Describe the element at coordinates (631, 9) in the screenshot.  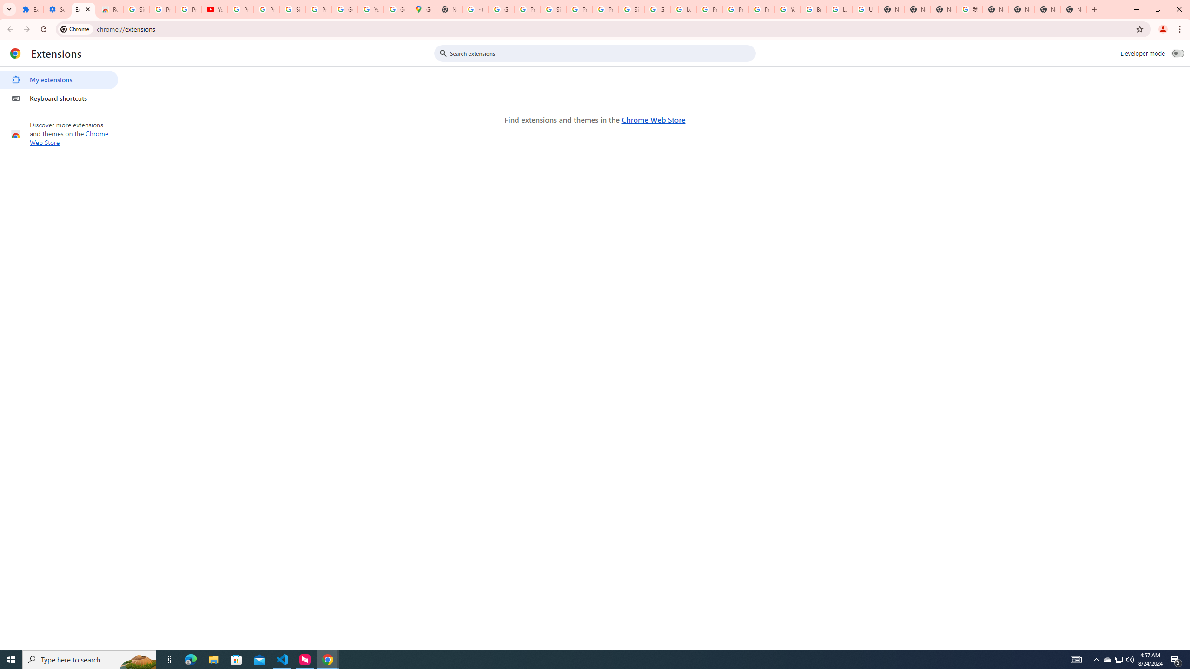
I see `Sign in - Google Accounts` at that location.